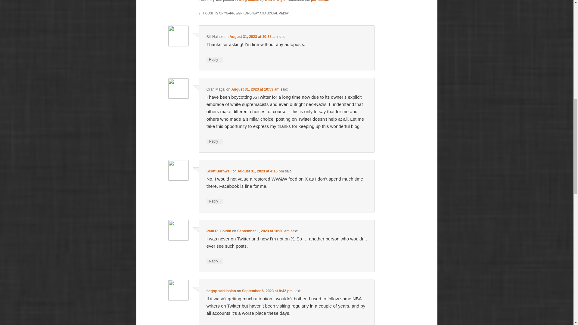  I want to click on Permalink to Warp, Weft, and Way and social media, so click(319, 1).